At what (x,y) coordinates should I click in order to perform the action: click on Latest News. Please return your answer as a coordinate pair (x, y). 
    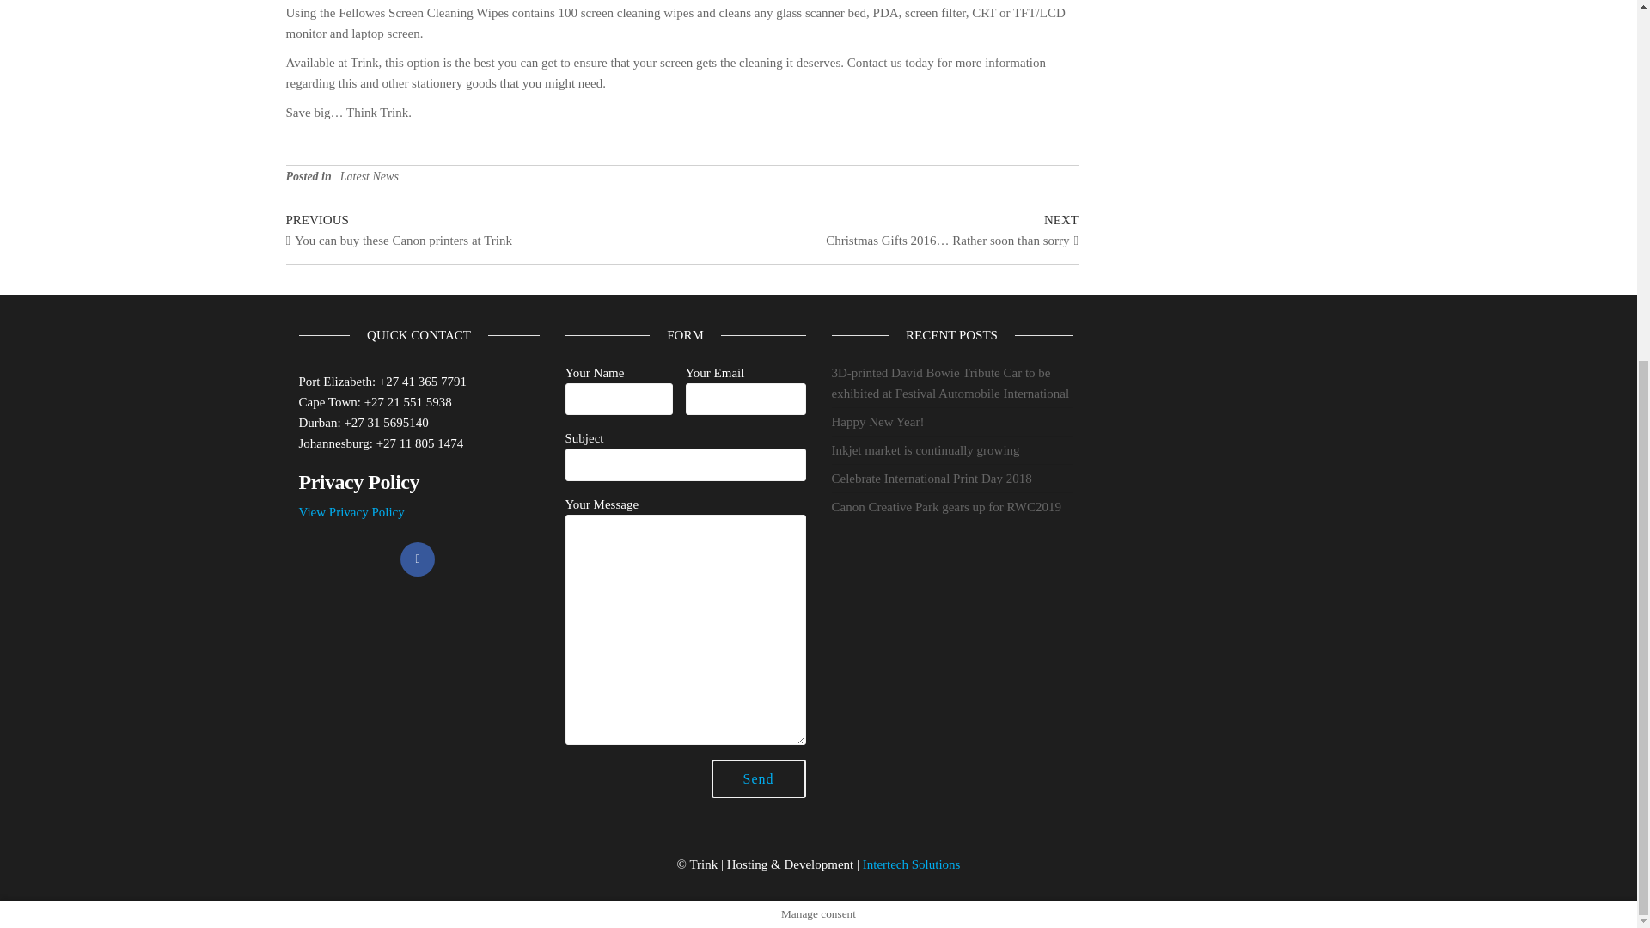
    Looking at the image, I should click on (370, 175).